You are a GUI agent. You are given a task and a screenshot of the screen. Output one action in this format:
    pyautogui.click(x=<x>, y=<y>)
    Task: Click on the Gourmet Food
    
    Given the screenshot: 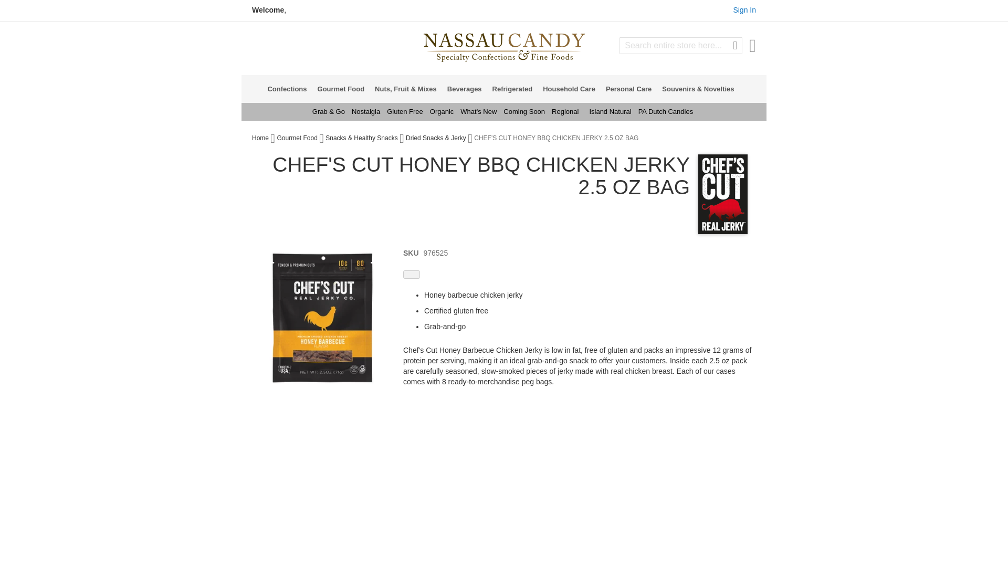 What is the action you would take?
    pyautogui.click(x=344, y=88)
    